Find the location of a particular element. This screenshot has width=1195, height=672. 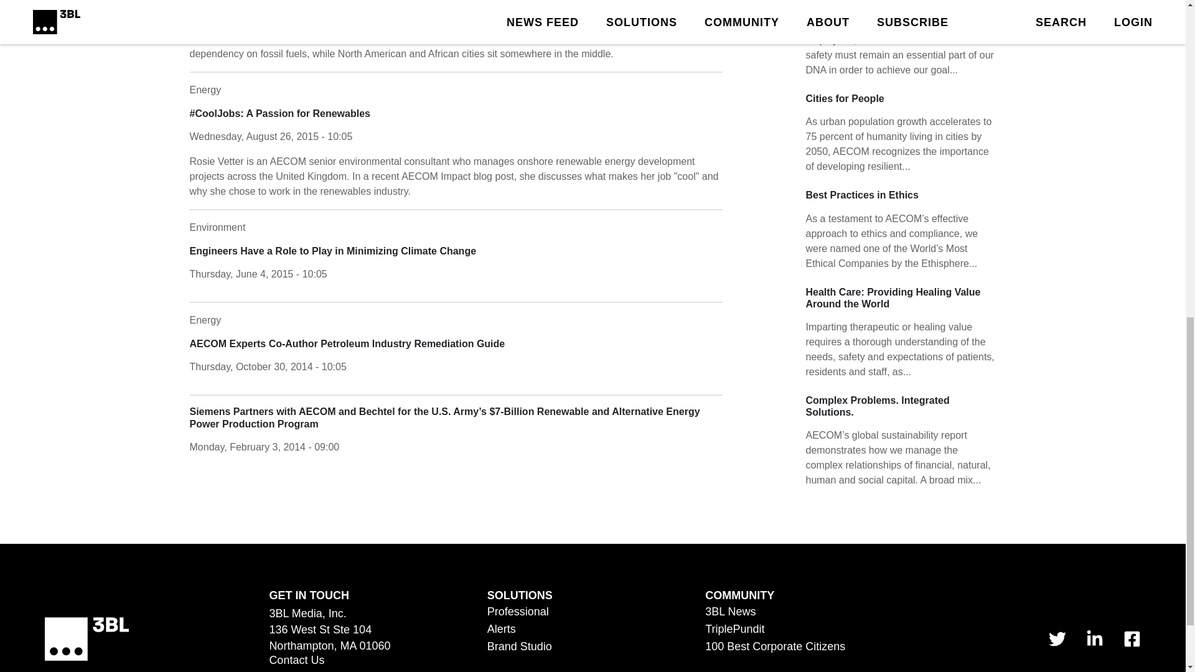

link to 3 B L Media's Linkedin is located at coordinates (1094, 639).